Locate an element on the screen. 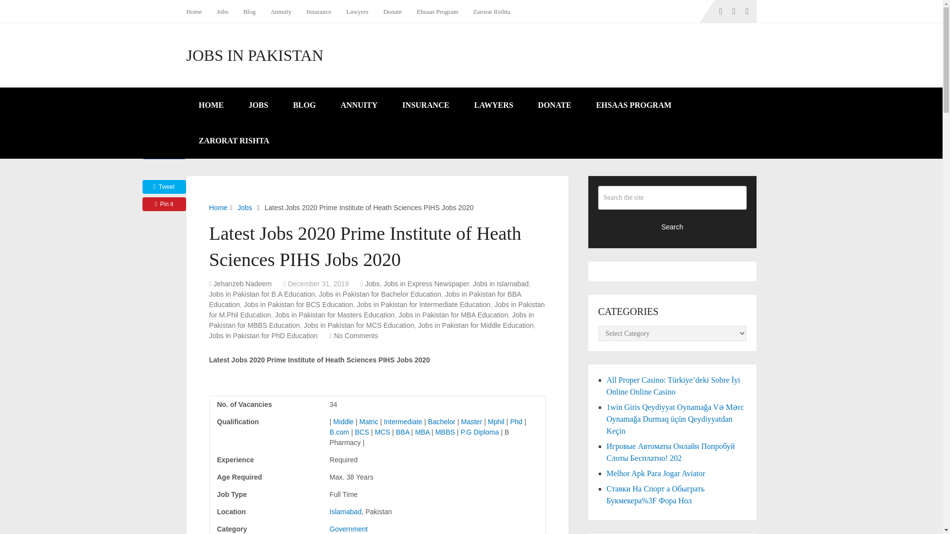 The height and width of the screenshot is (534, 950). Jobs in Pakistan for MCS Education is located at coordinates (359, 325).